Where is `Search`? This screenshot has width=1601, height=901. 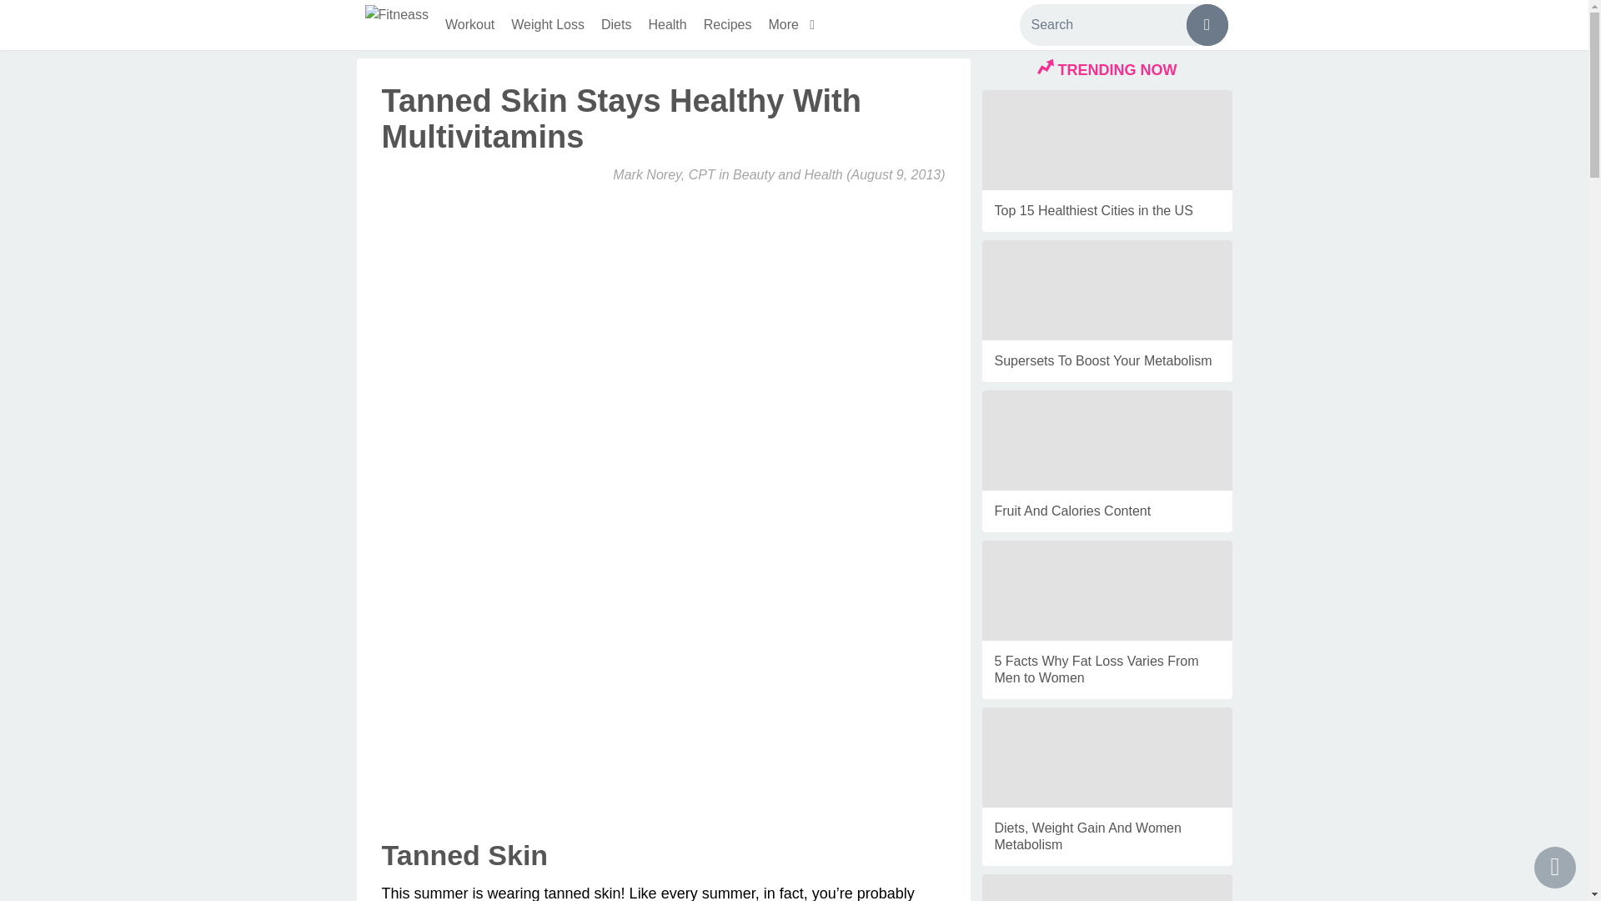 Search is located at coordinates (1122, 25).